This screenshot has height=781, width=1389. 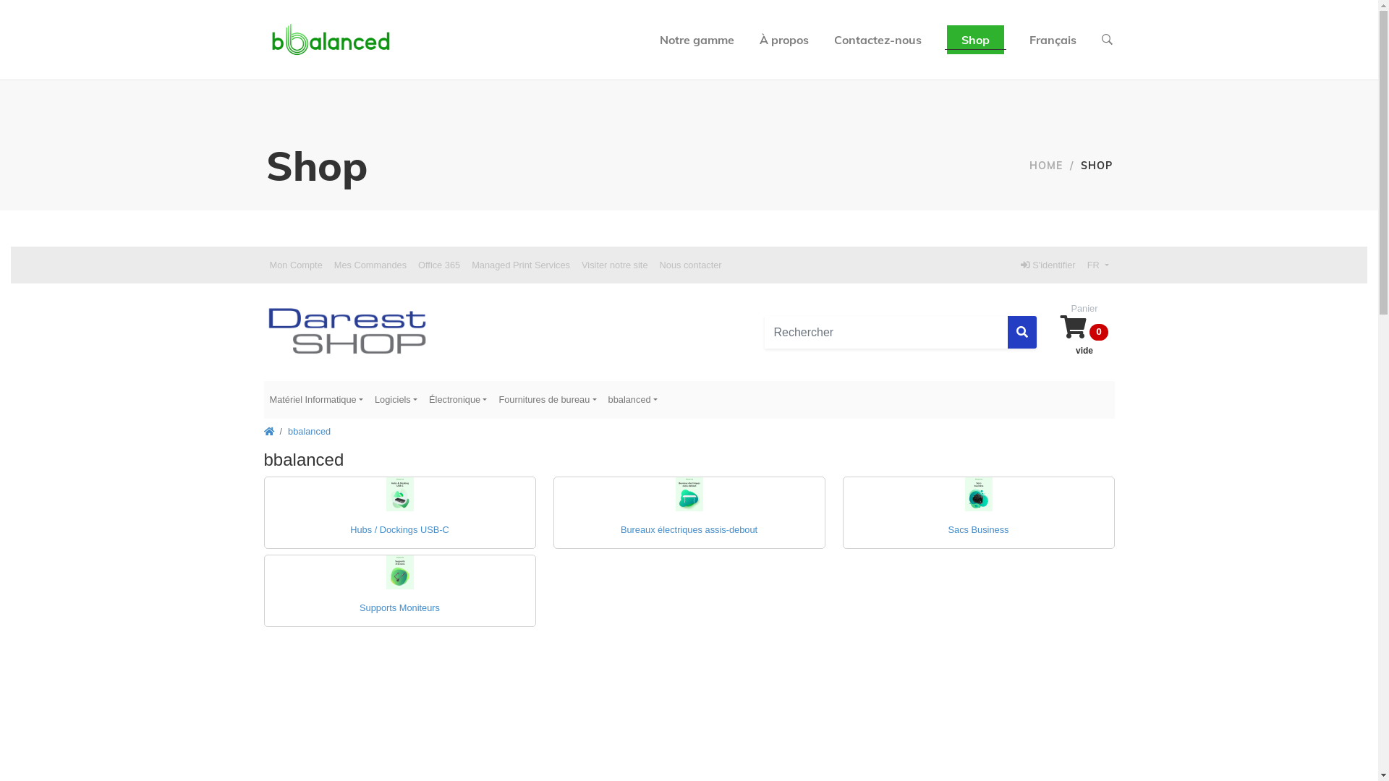 I want to click on Shop, so click(x=975, y=40).